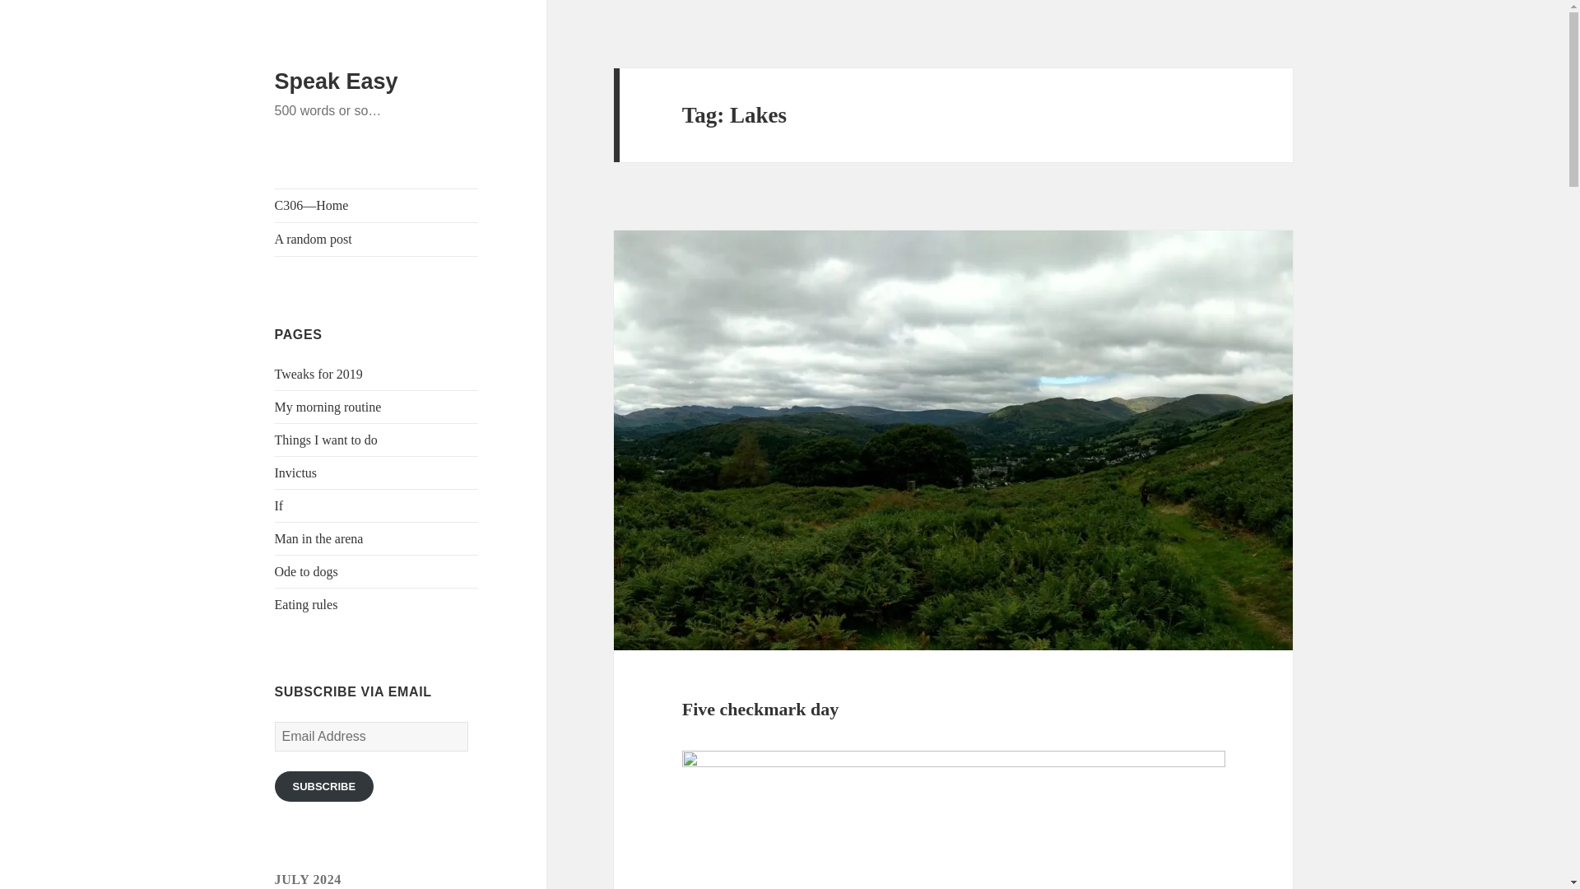 The image size is (1580, 889). What do you see at coordinates (306, 604) in the screenshot?
I see `Eating rules` at bounding box center [306, 604].